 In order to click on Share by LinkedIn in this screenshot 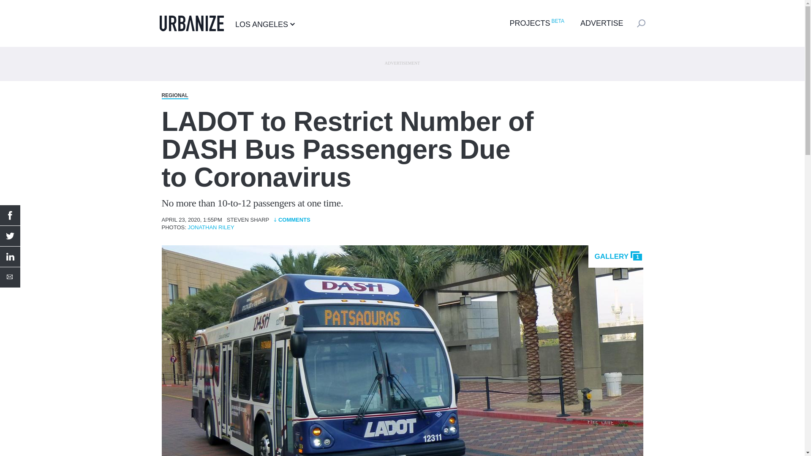, I will do `click(10, 257)`.